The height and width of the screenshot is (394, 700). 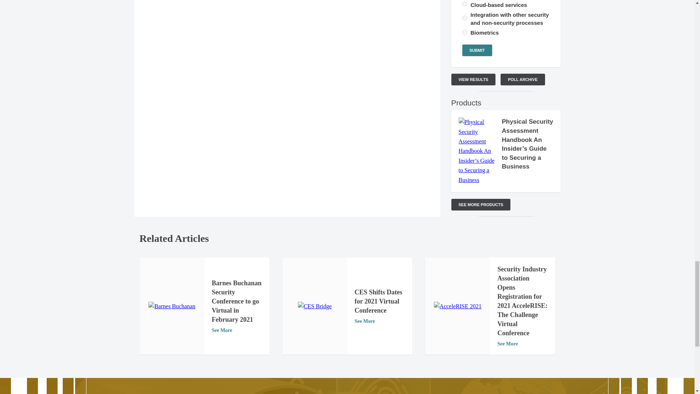 I want to click on 491, so click(x=464, y=18).